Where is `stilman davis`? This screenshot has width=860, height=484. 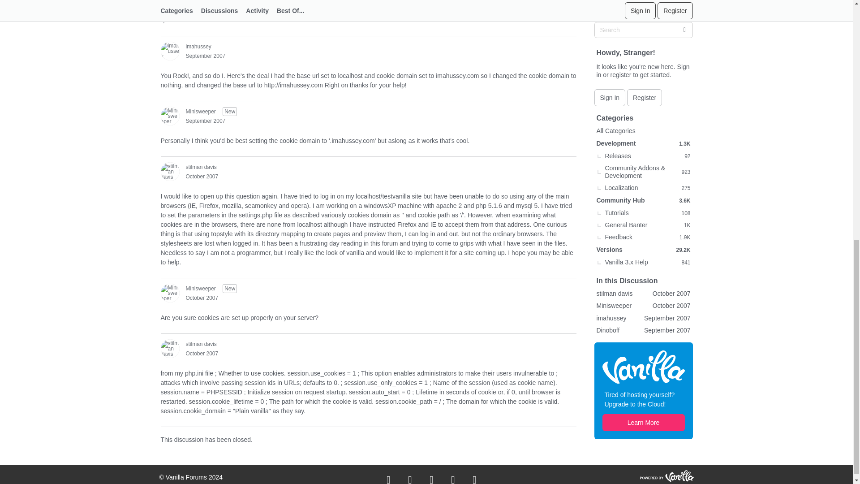 stilman davis is located at coordinates (169, 171).